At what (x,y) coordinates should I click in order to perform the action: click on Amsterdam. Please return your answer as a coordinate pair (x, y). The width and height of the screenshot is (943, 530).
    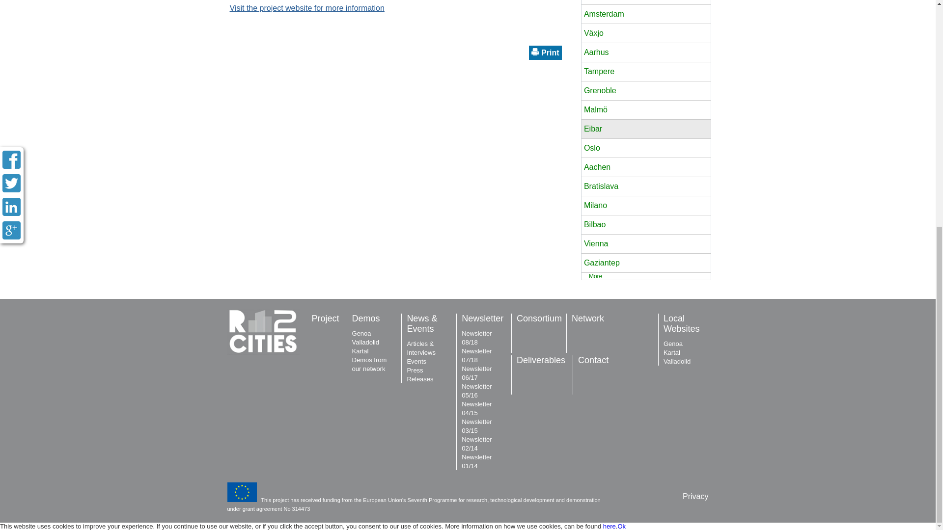
    Looking at the image, I should click on (645, 14).